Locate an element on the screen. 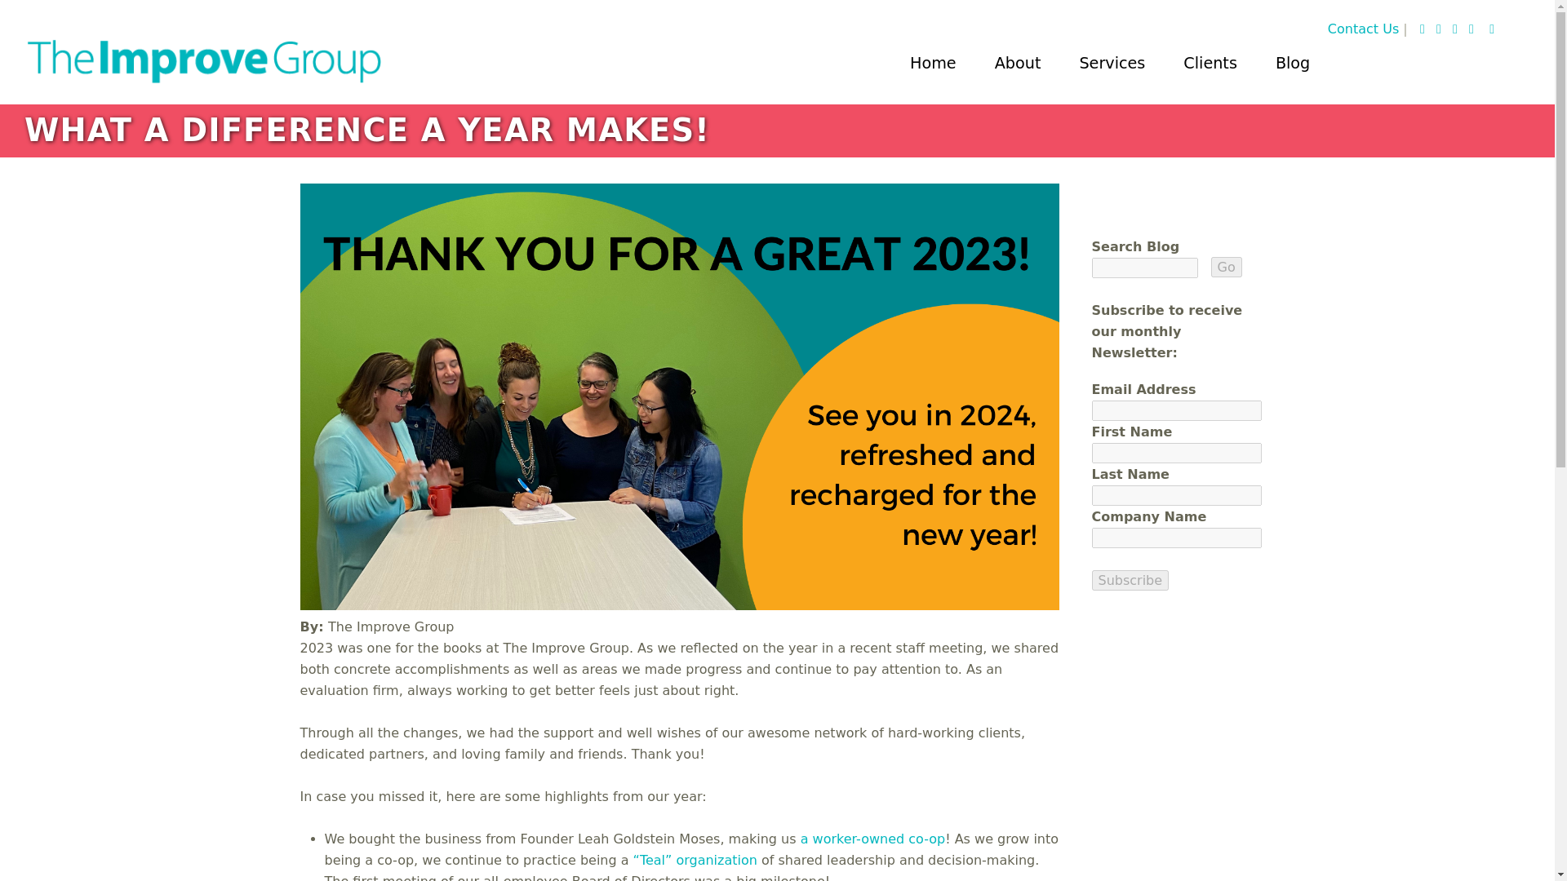 The image size is (1567, 881). Go is located at coordinates (1227, 268).